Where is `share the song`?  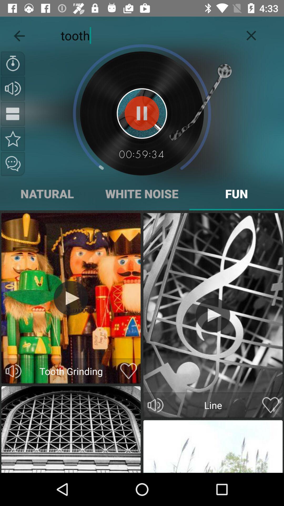
share the song is located at coordinates (13, 164).